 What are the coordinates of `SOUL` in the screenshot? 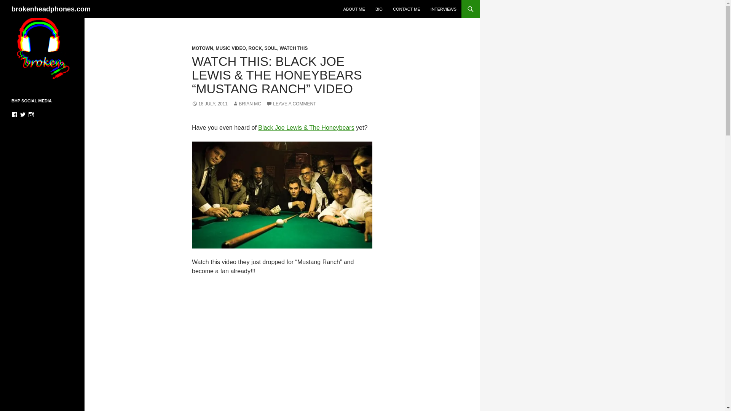 It's located at (270, 48).